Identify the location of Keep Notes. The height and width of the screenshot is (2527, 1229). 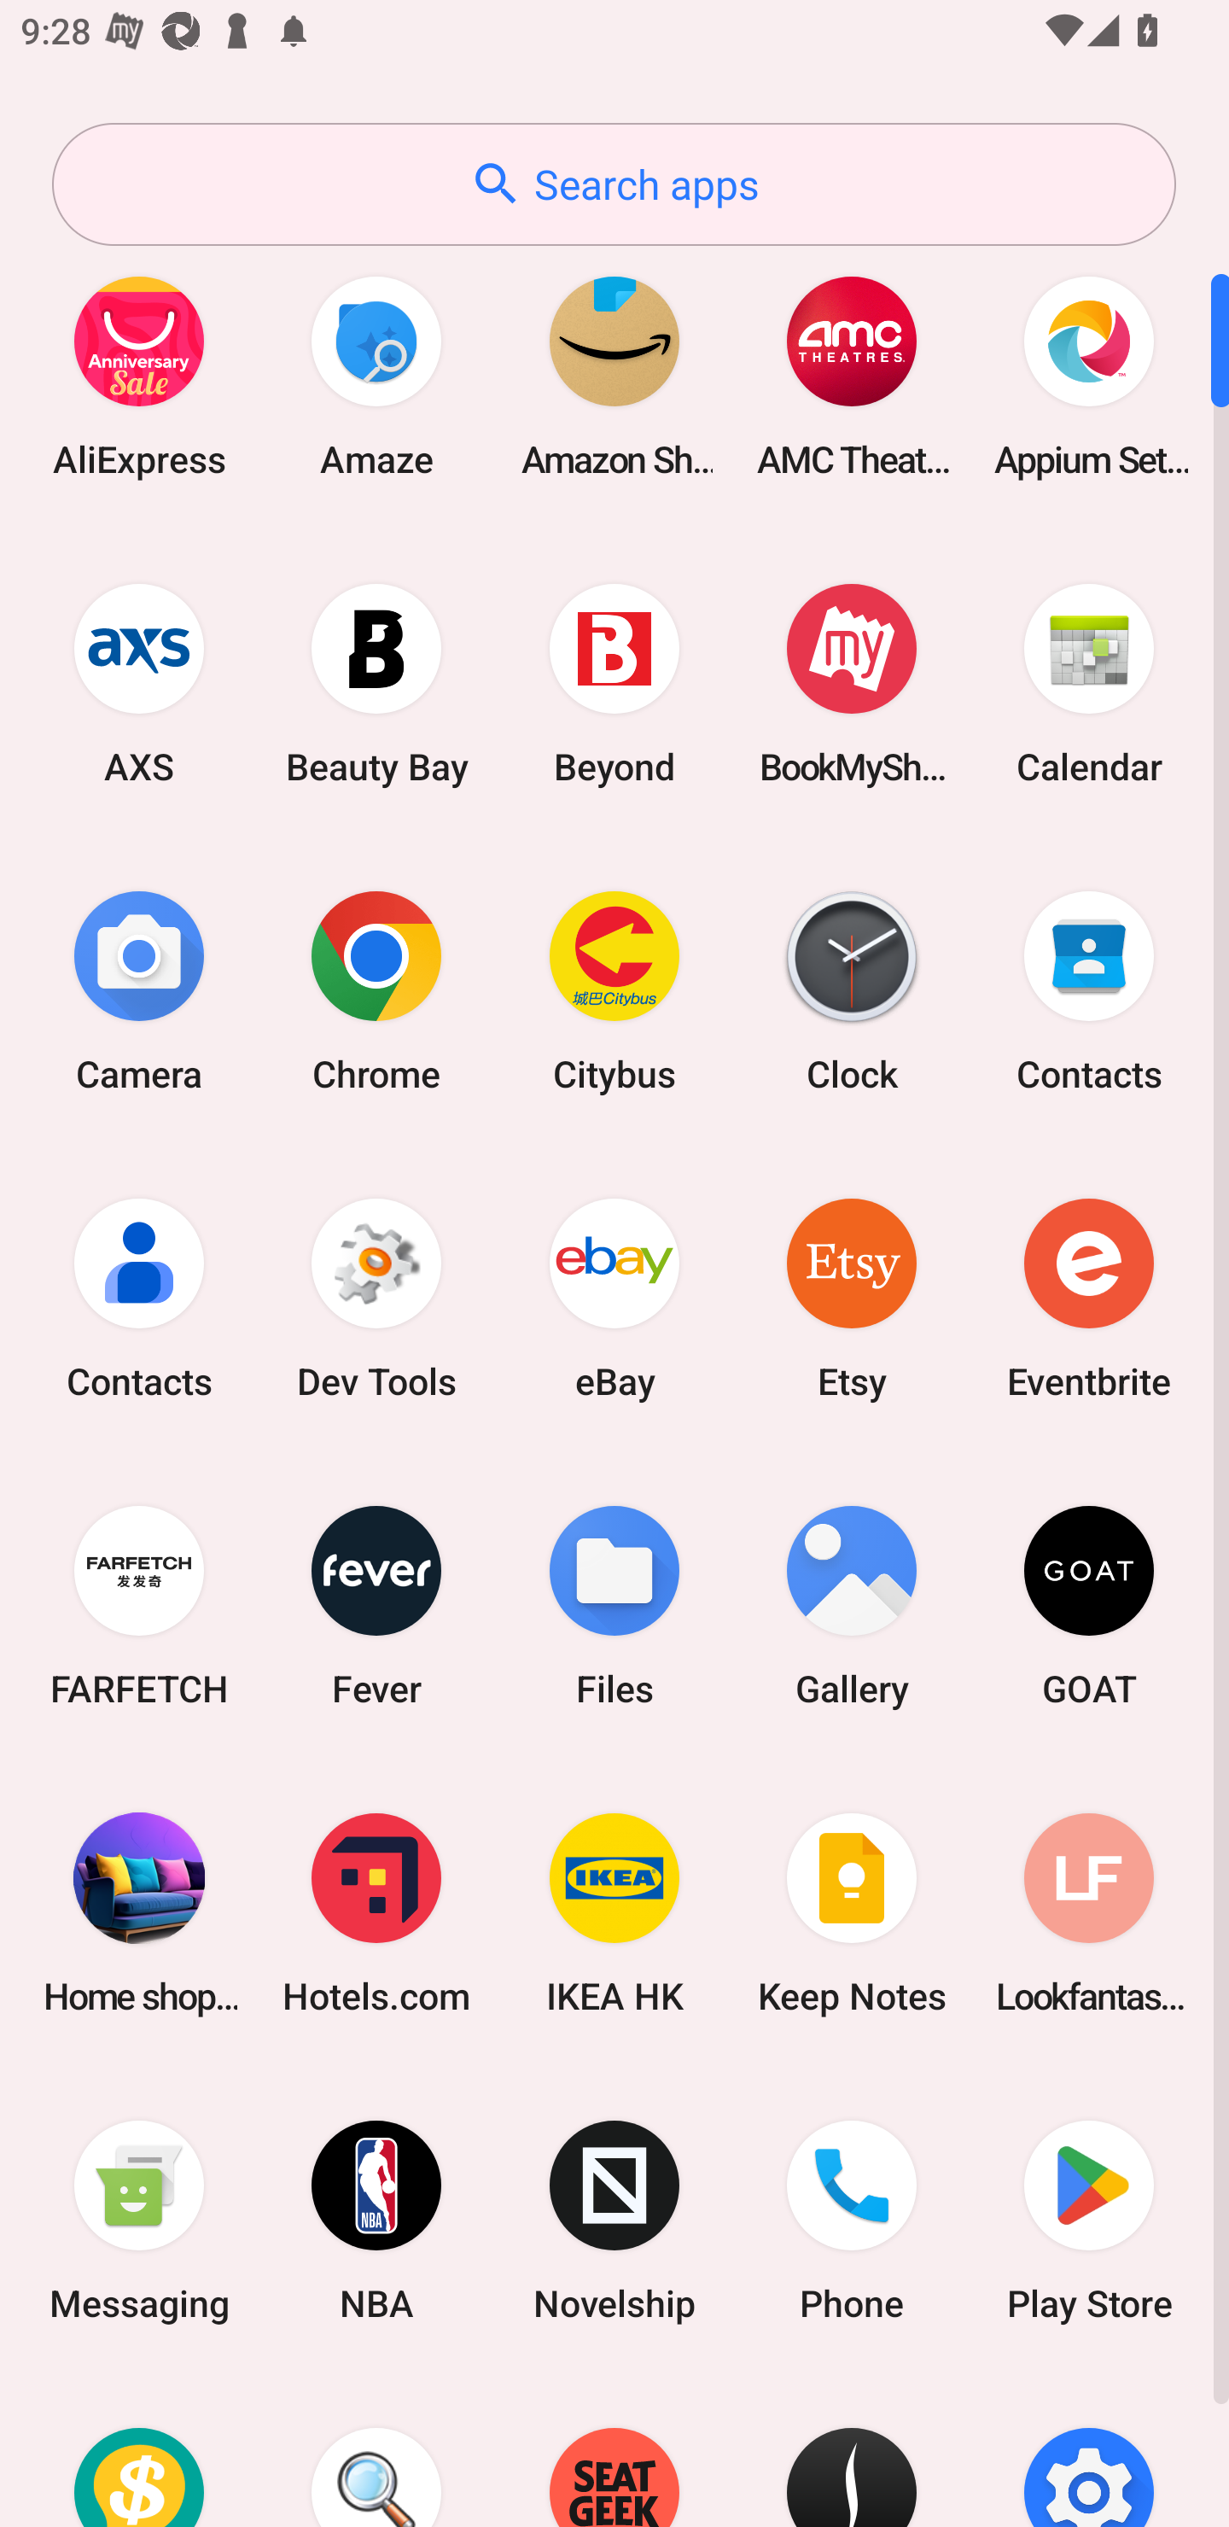
(852, 1912).